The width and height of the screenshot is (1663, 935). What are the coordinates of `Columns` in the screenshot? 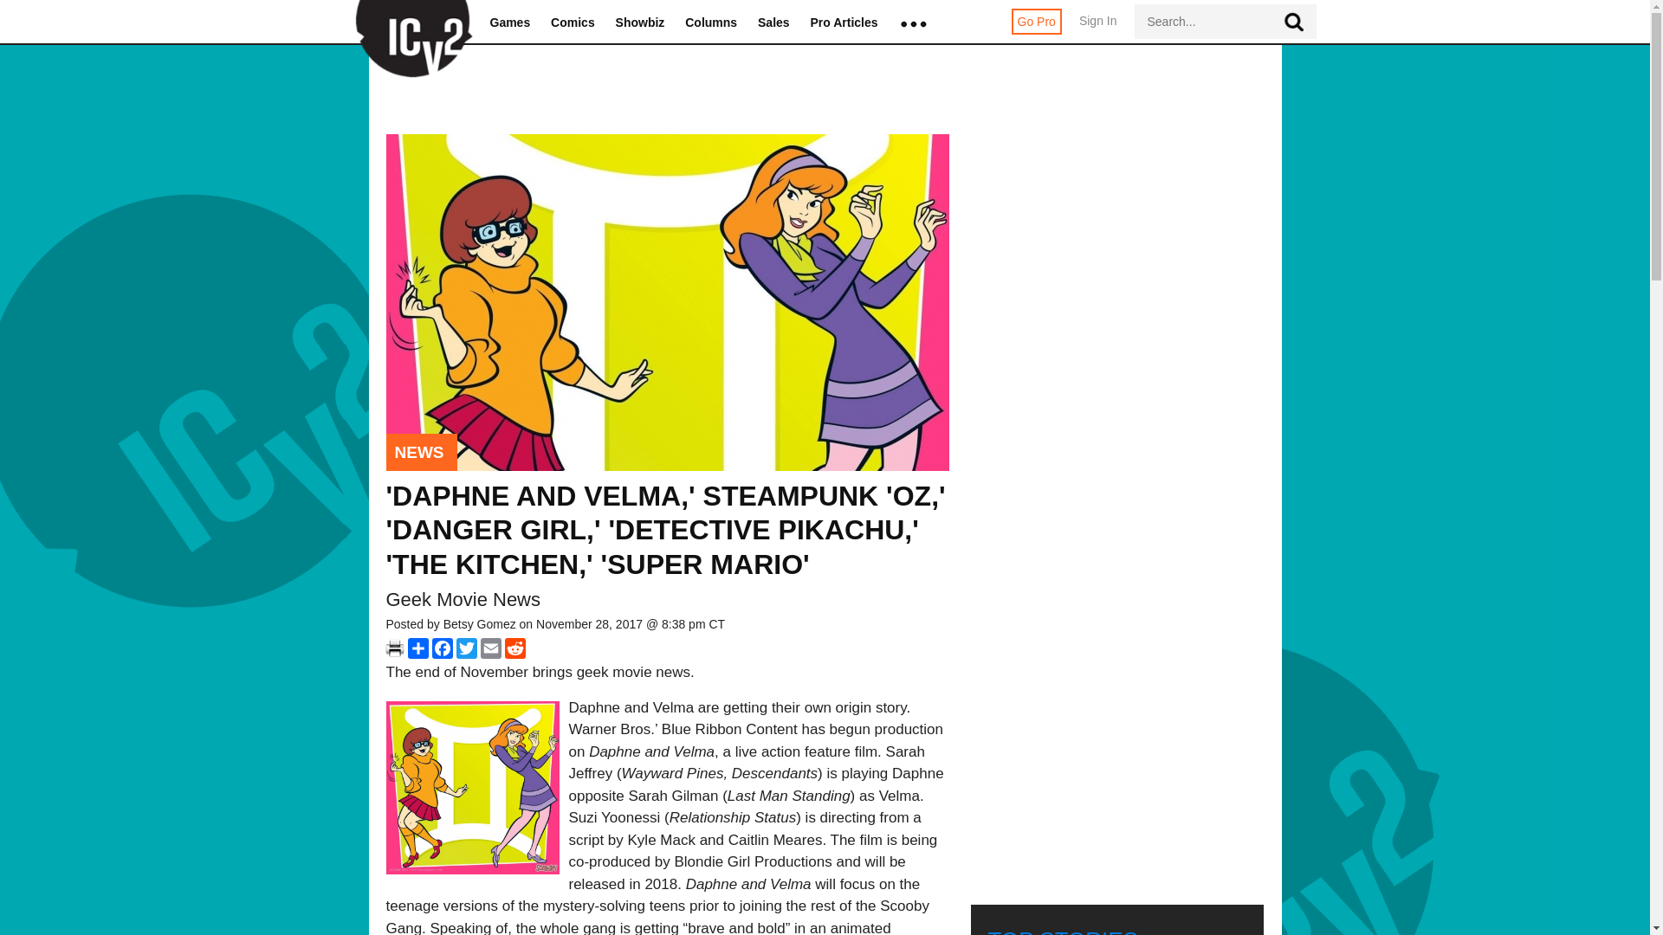 It's located at (710, 23).